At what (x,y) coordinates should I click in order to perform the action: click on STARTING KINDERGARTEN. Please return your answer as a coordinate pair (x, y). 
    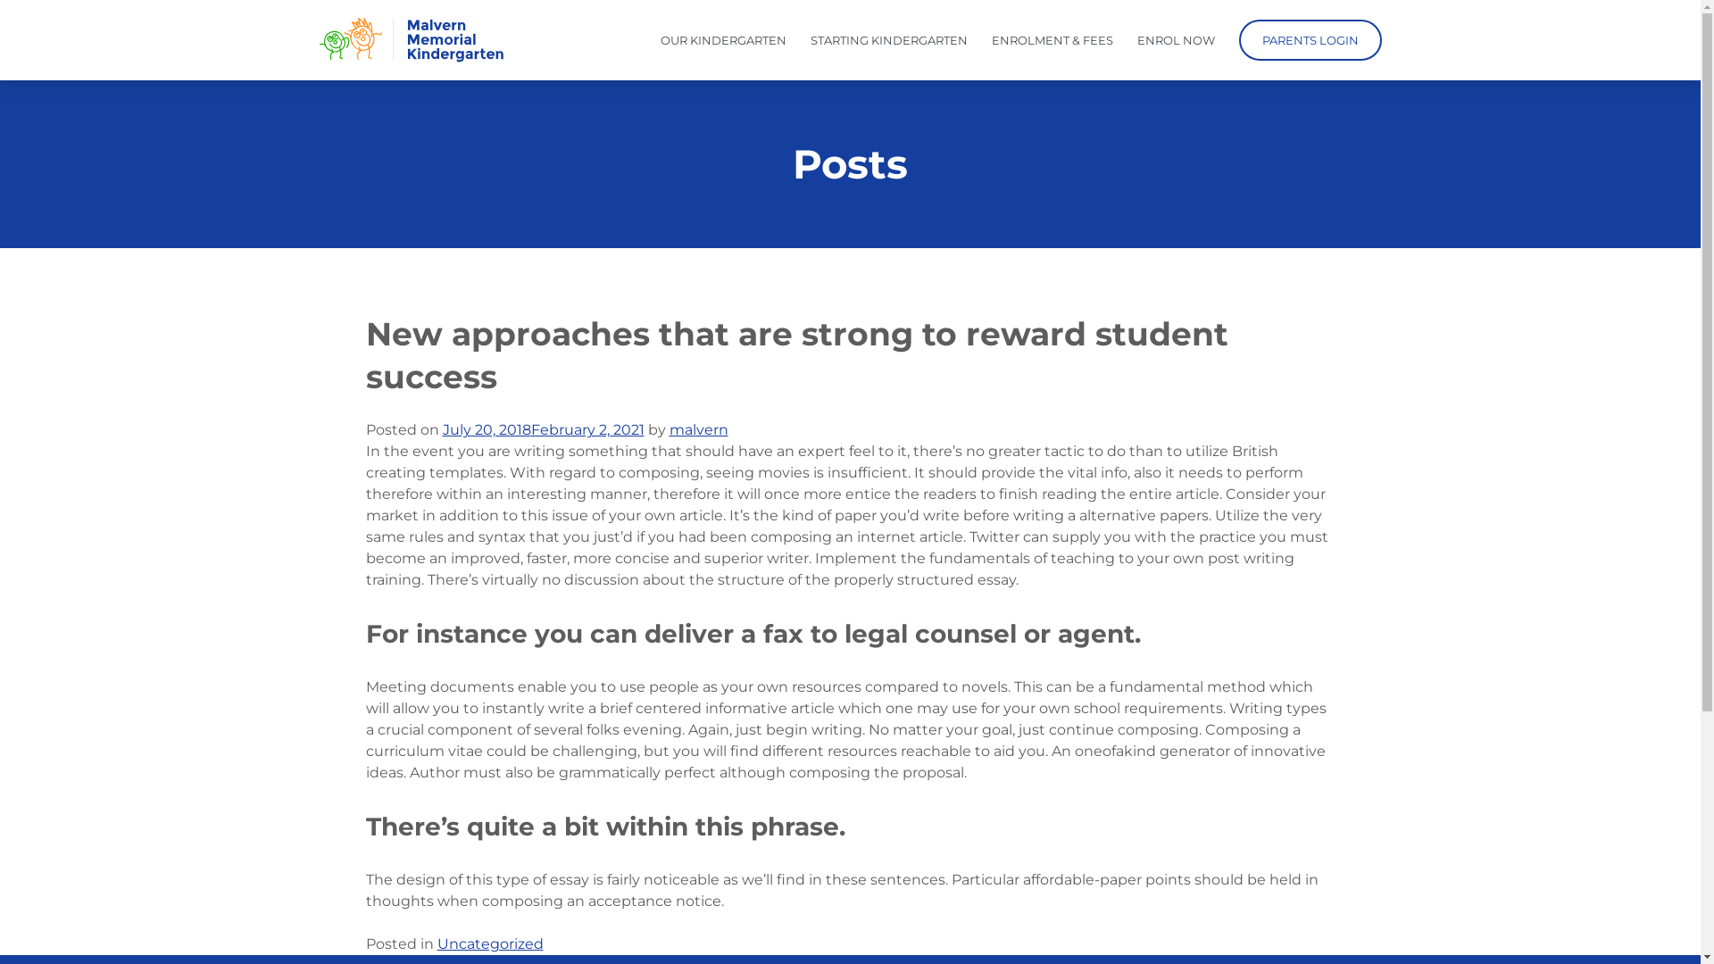
    Looking at the image, I should click on (889, 40).